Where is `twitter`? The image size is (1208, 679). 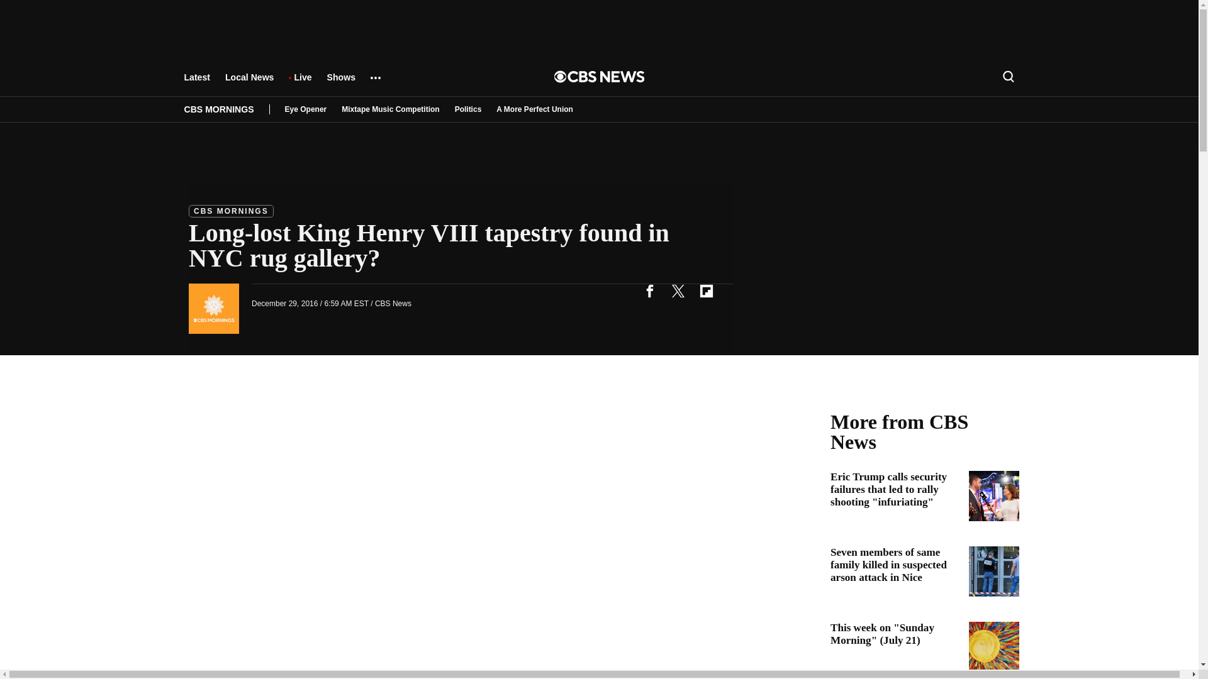
twitter is located at coordinates (678, 290).